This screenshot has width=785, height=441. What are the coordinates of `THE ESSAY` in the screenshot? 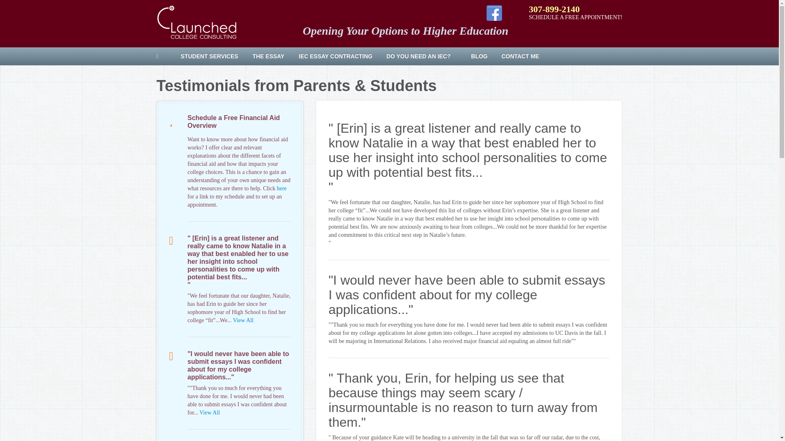 It's located at (271, 56).